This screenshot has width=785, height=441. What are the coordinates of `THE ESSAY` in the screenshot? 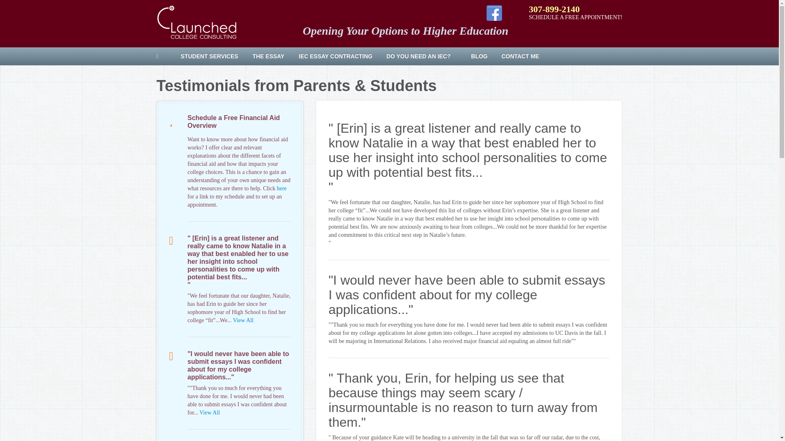 It's located at (271, 56).